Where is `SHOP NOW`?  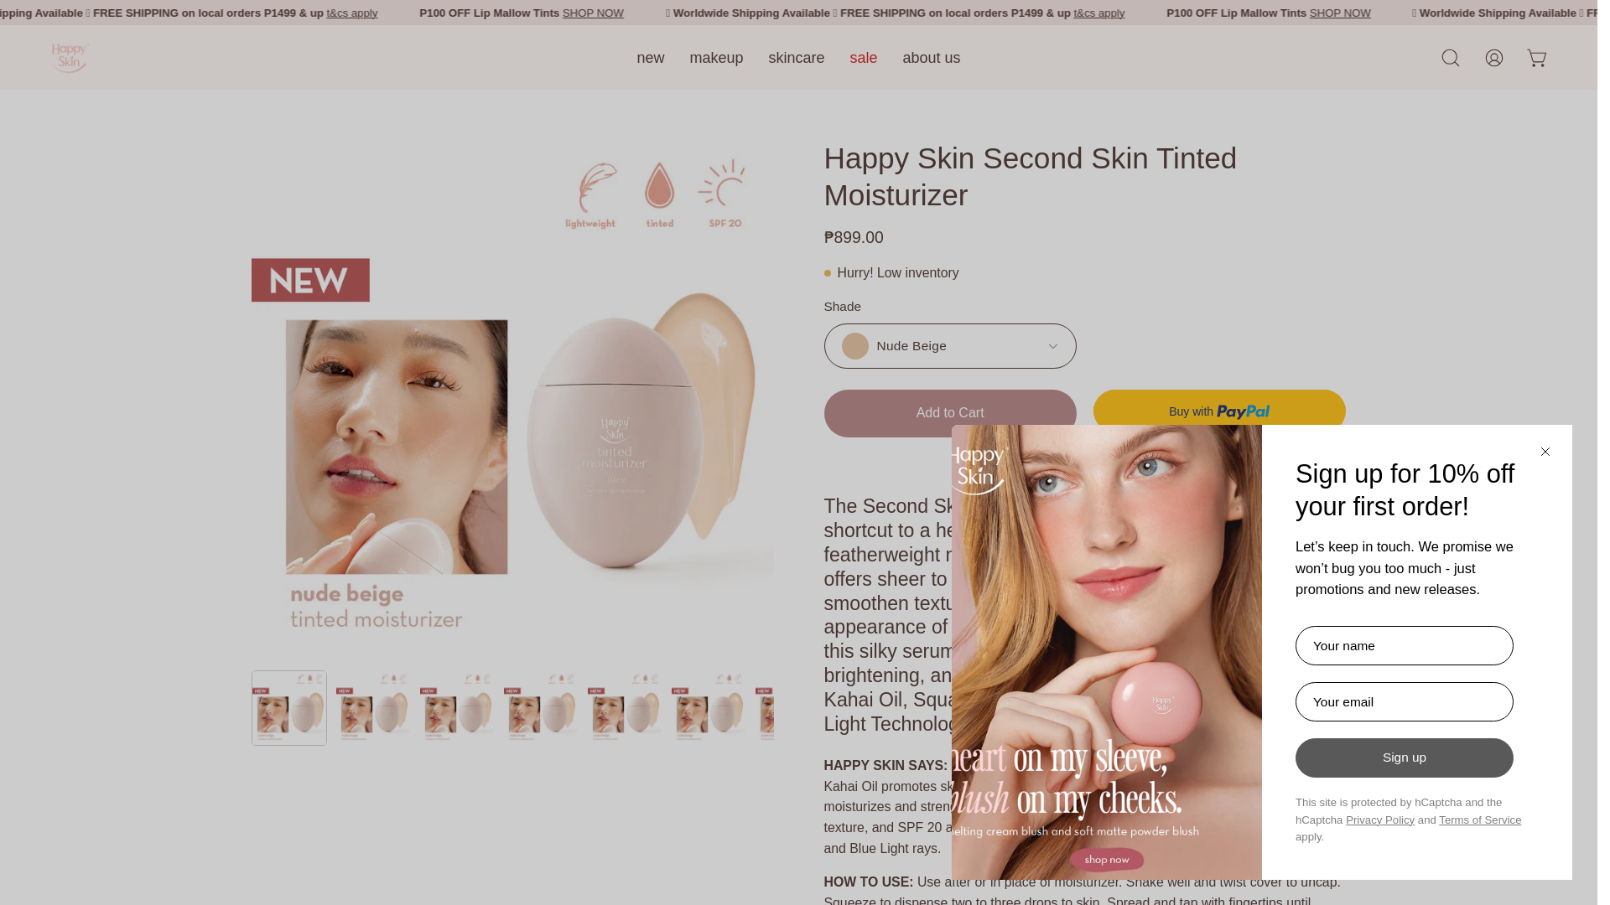
SHOP NOW is located at coordinates (1436, 13).